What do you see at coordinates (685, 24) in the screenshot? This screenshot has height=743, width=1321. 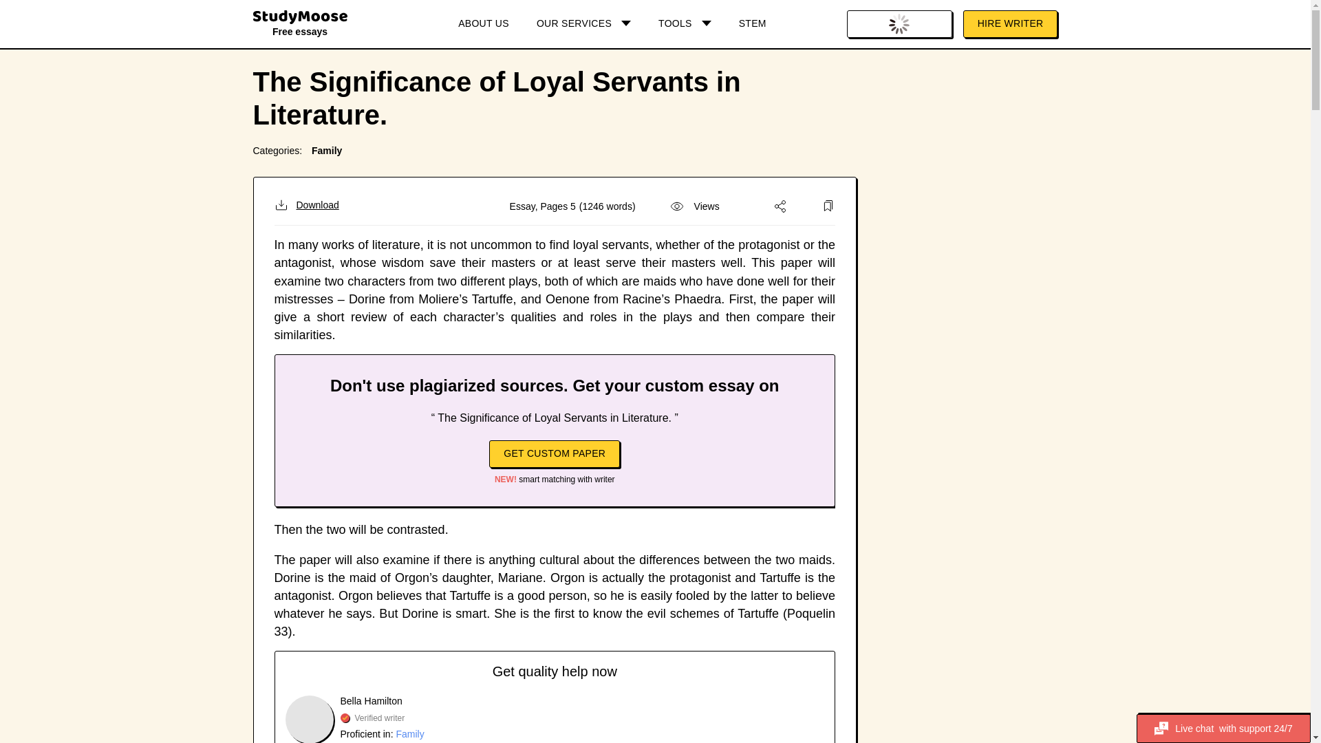 I see `TOOLS` at bounding box center [685, 24].